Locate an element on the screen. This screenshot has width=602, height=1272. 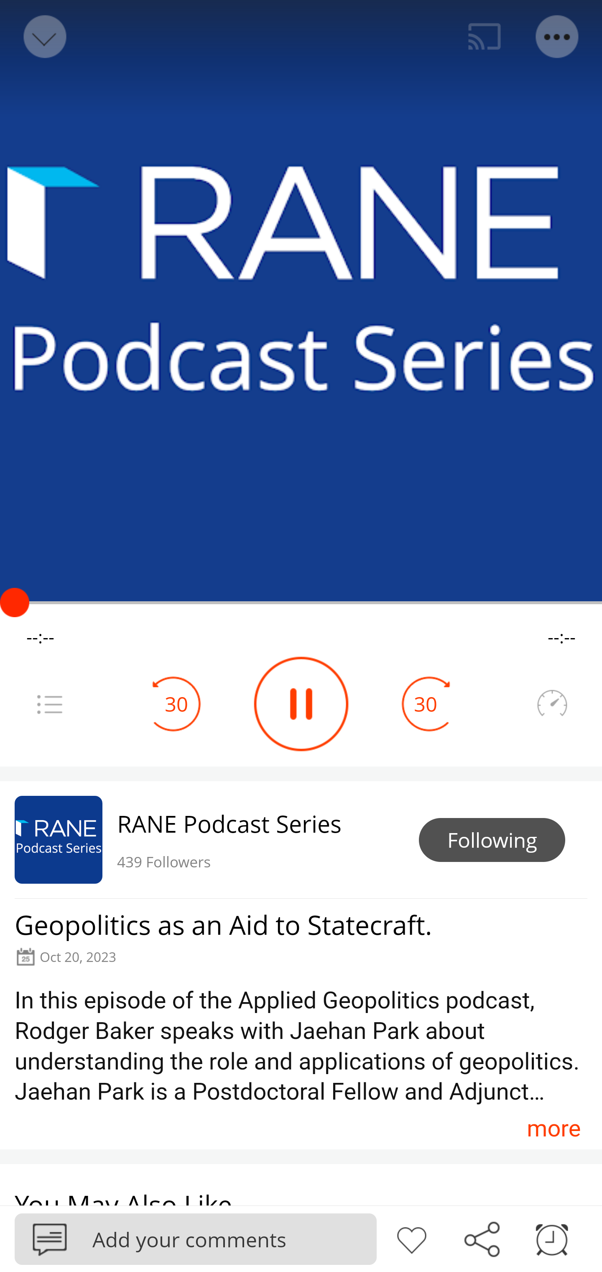
30 Seek Backward is located at coordinates (176, 704).